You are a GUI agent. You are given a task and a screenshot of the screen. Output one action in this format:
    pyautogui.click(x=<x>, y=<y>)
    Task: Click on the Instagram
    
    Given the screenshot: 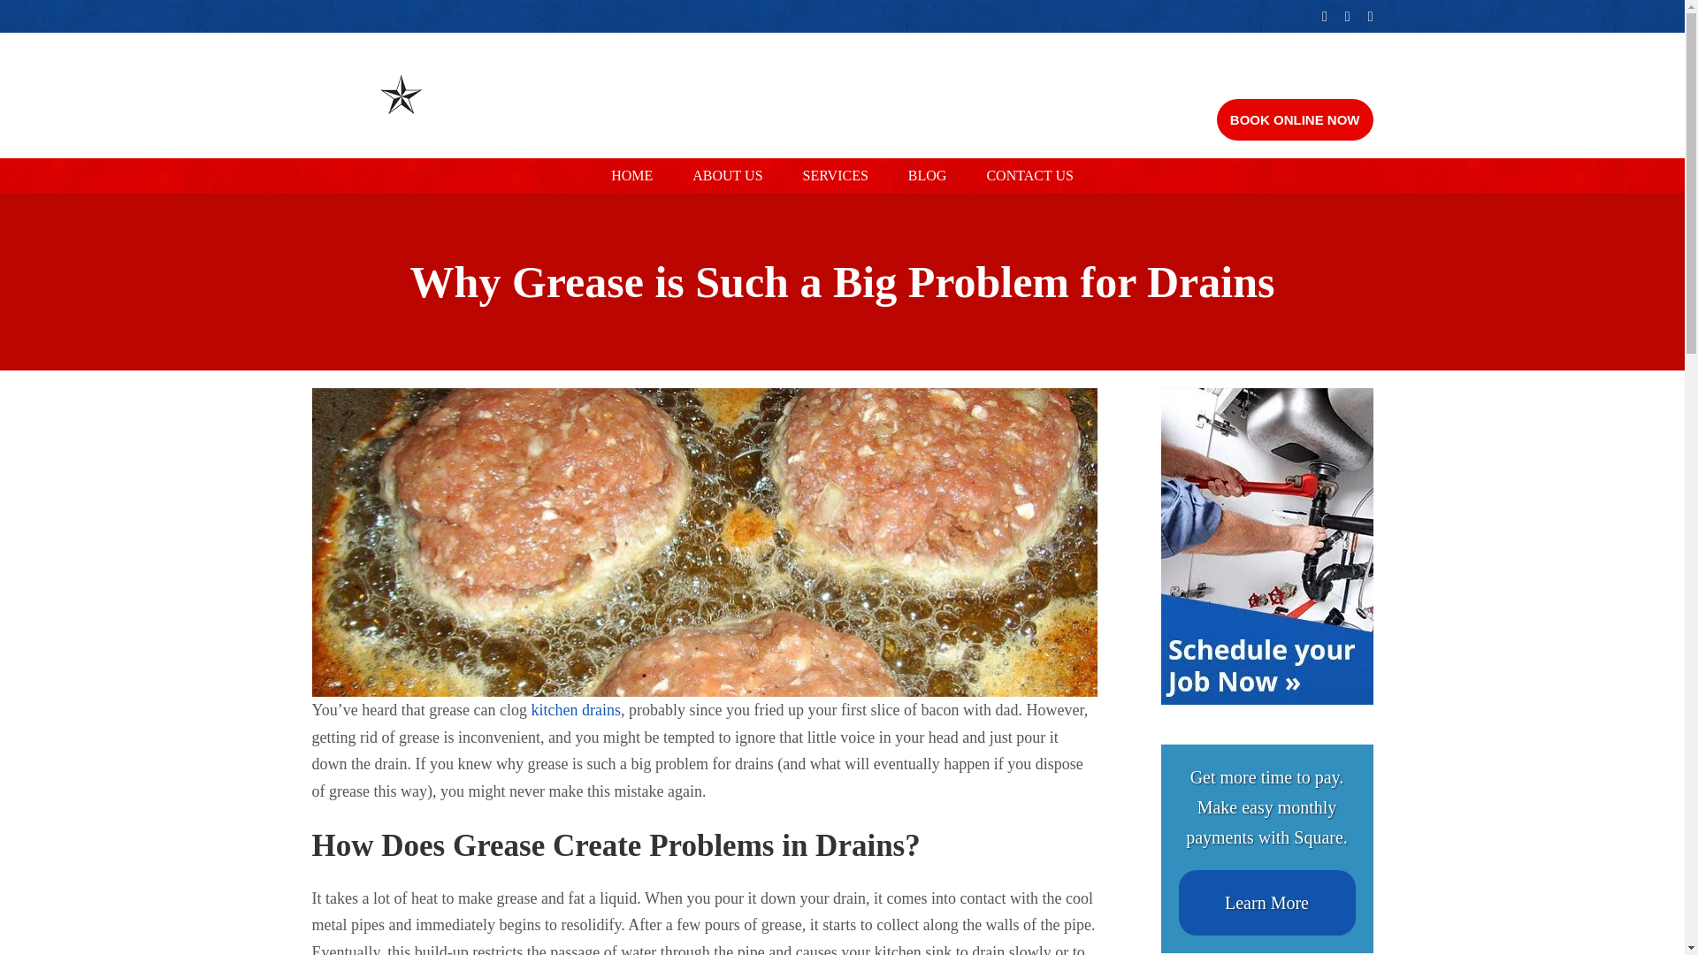 What is the action you would take?
    pyautogui.click(x=1371, y=16)
    